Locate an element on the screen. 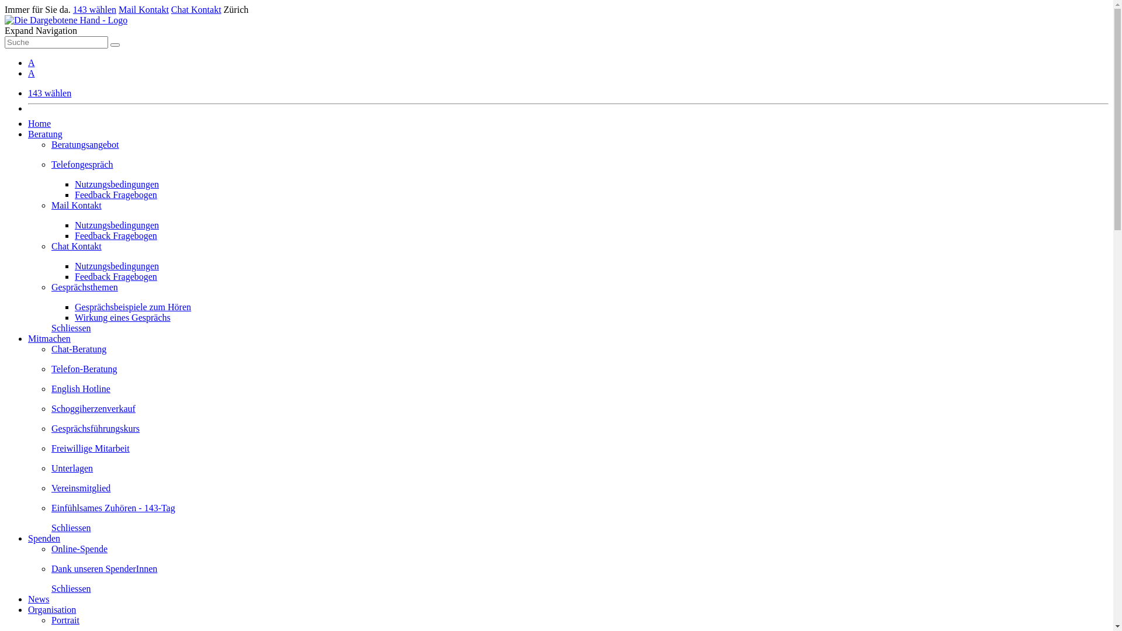 This screenshot has height=631, width=1122. Nutzungsbedingungen is located at coordinates (117, 266).